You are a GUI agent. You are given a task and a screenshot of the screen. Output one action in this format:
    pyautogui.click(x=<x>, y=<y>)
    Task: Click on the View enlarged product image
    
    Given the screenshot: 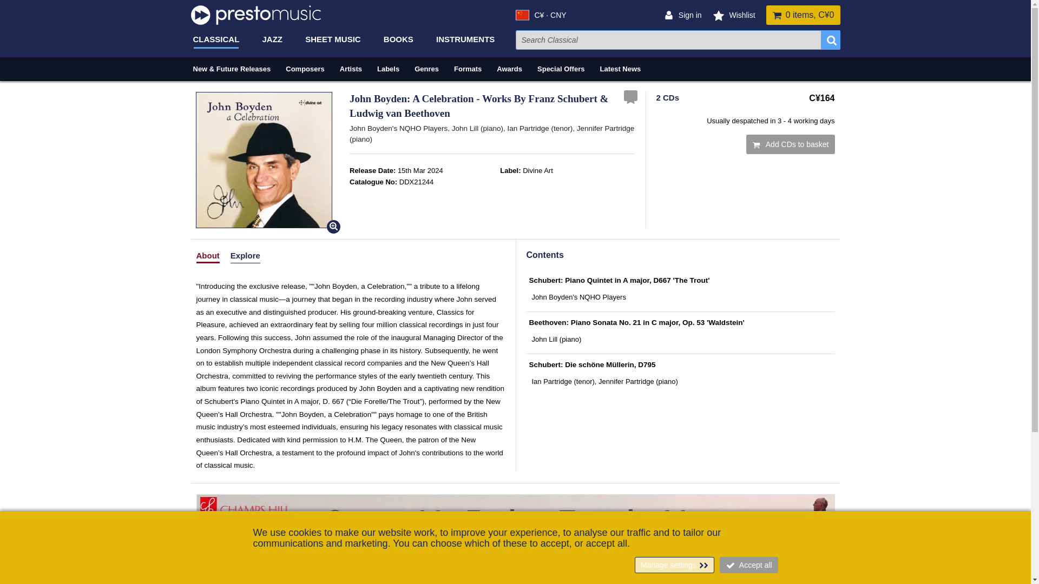 What is the action you would take?
    pyautogui.click(x=264, y=160)
    